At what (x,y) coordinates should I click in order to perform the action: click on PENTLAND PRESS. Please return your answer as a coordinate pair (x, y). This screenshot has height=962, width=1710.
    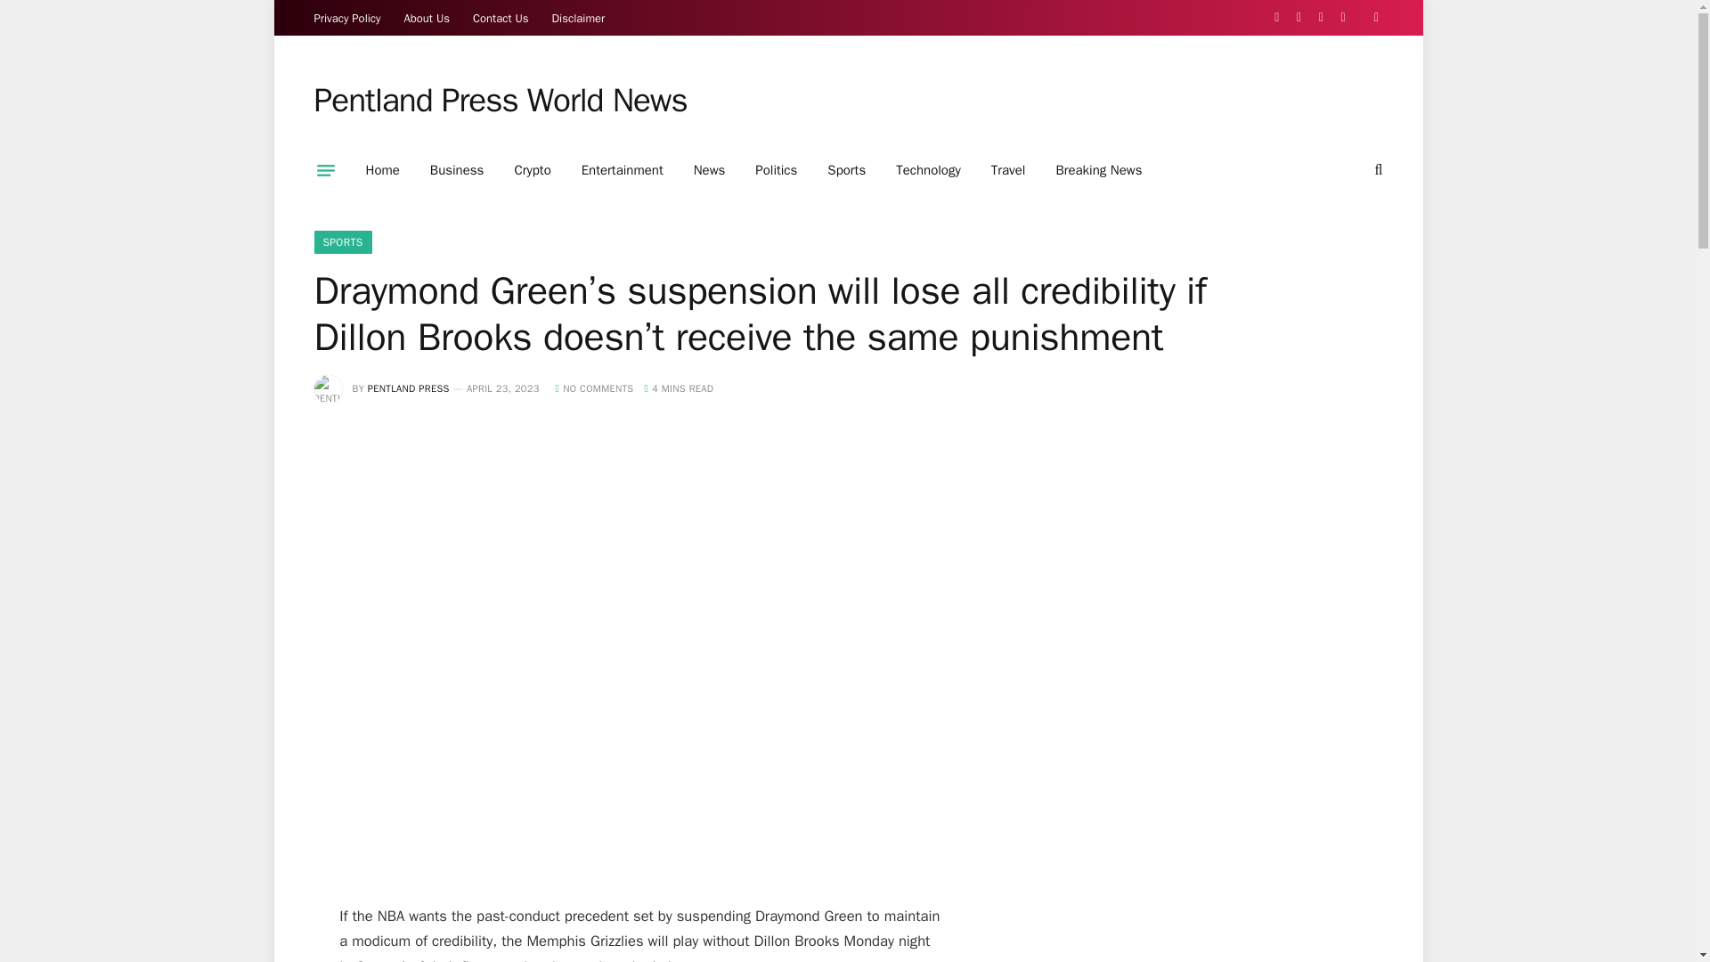
    Looking at the image, I should click on (408, 387).